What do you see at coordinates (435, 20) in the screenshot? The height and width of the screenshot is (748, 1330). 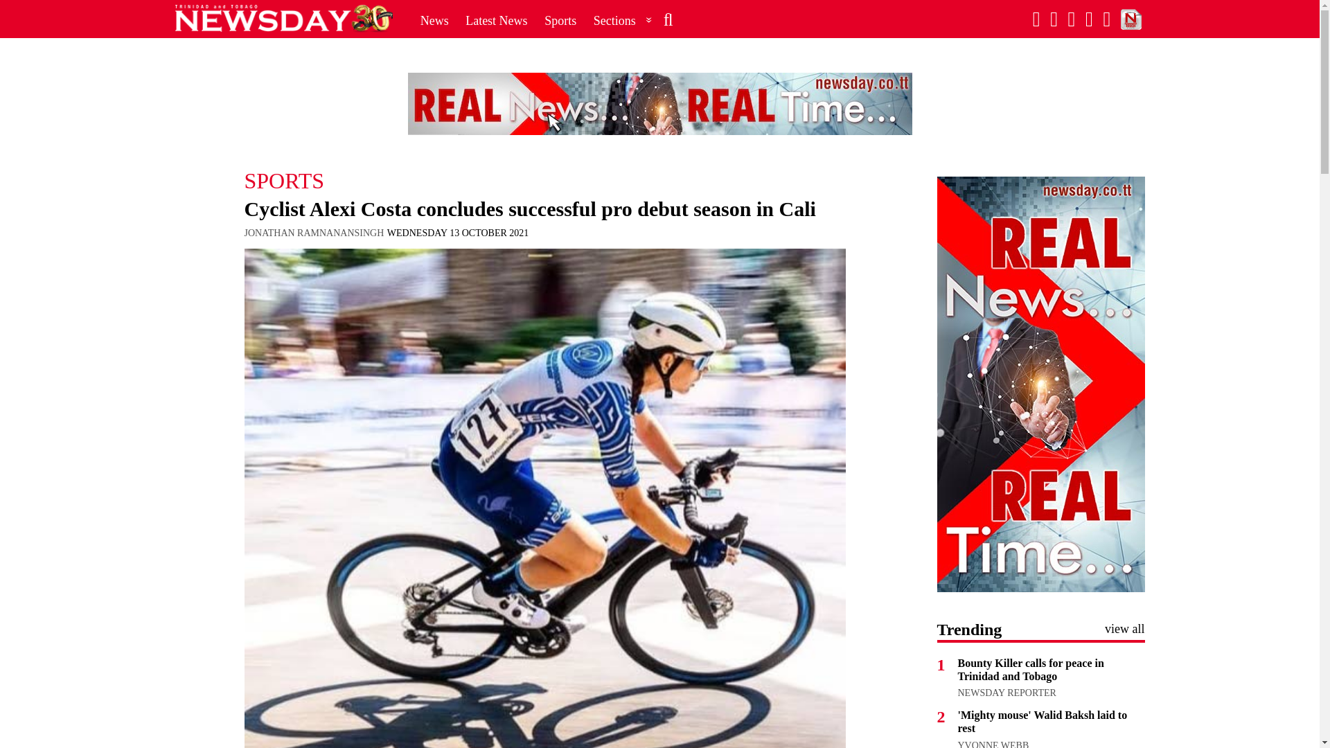 I see `News` at bounding box center [435, 20].